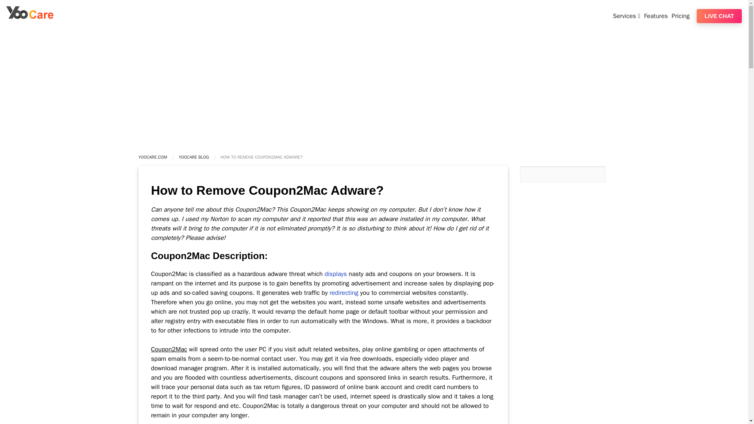 The width and height of the screenshot is (754, 424). I want to click on Services, so click(628, 16).